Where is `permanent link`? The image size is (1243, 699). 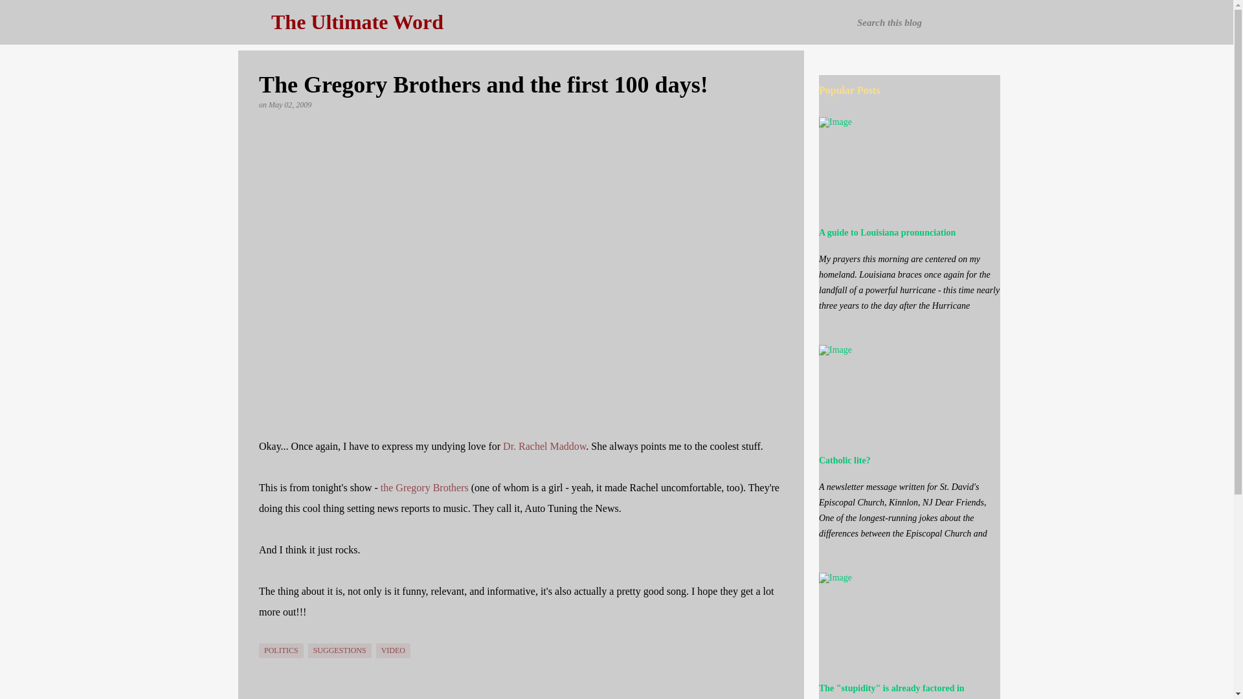 permanent link is located at coordinates (290, 105).